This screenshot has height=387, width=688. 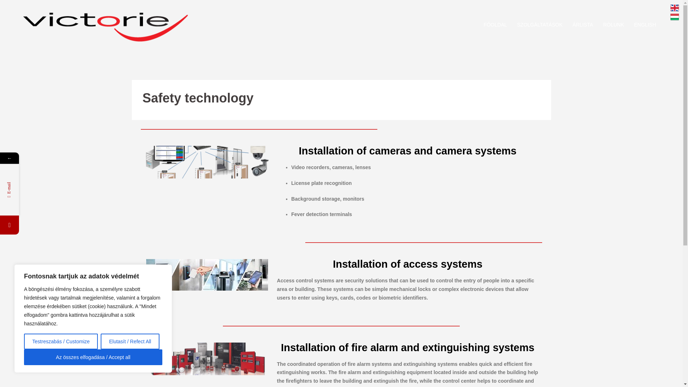 I want to click on English , so click(x=674, y=8).